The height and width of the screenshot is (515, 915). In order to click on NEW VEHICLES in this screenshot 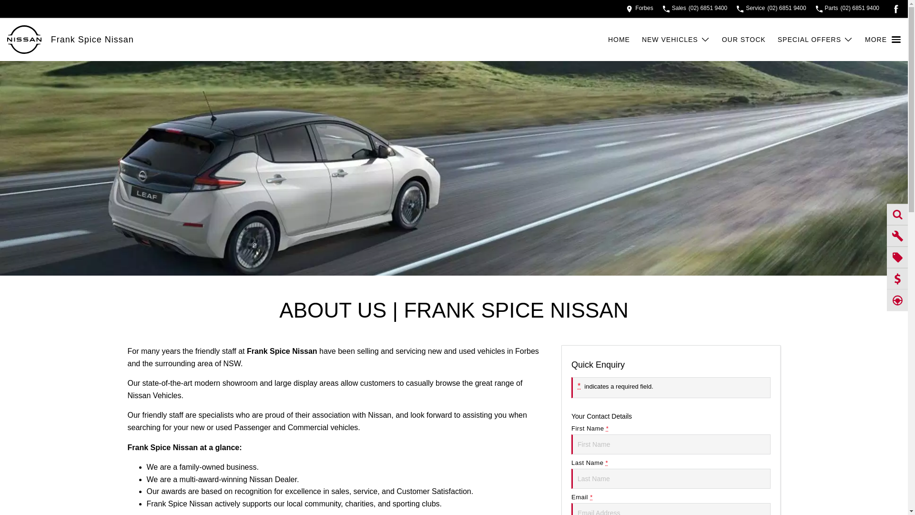, I will do `click(676, 40)`.